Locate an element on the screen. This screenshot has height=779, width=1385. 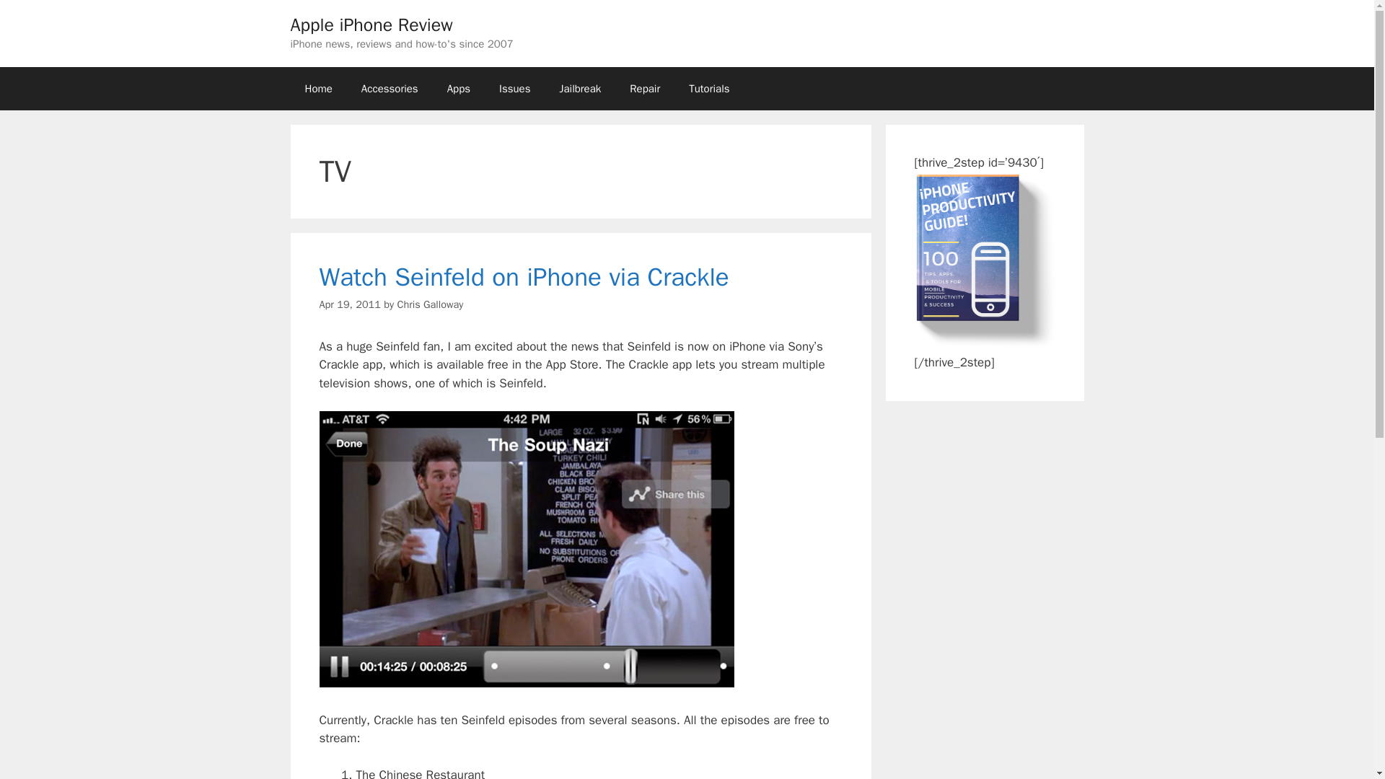
Home is located at coordinates (317, 88).